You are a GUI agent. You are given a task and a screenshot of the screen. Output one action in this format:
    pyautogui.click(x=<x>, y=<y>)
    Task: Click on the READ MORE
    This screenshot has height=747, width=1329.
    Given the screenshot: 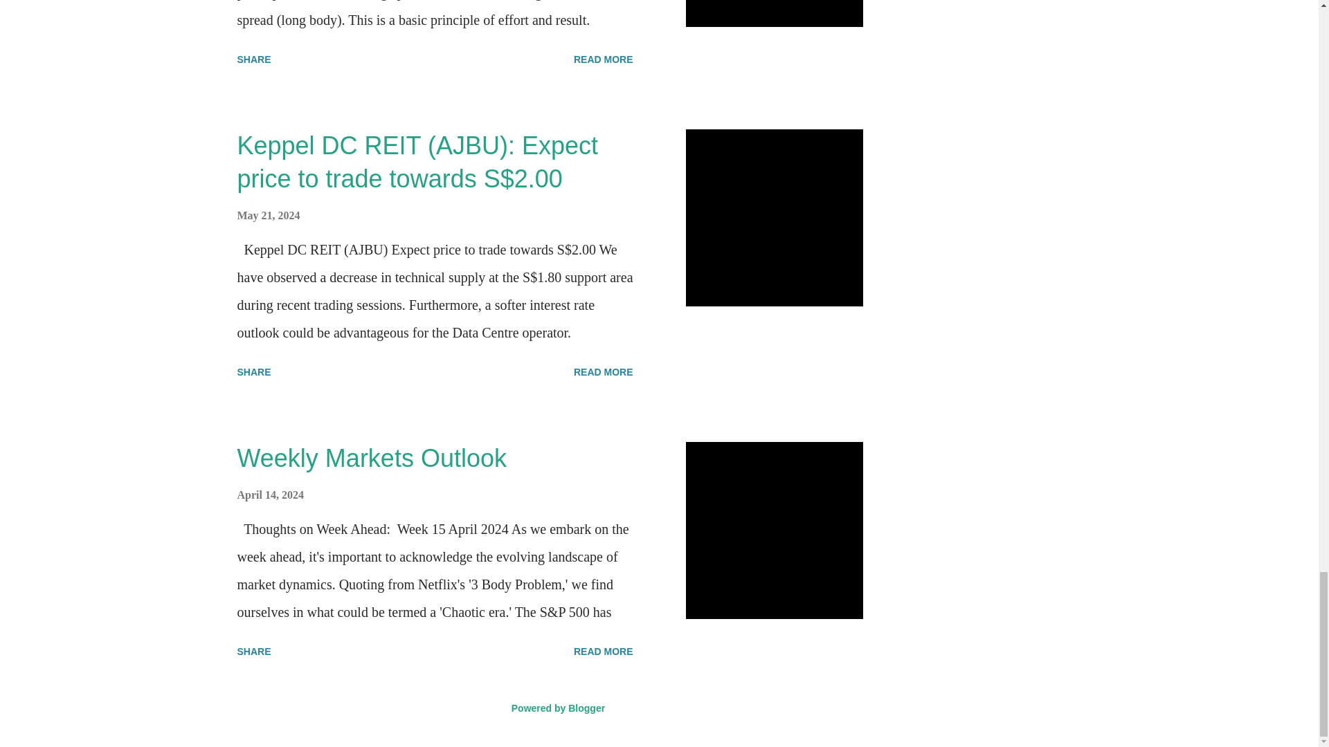 What is the action you would take?
    pyautogui.click(x=604, y=651)
    